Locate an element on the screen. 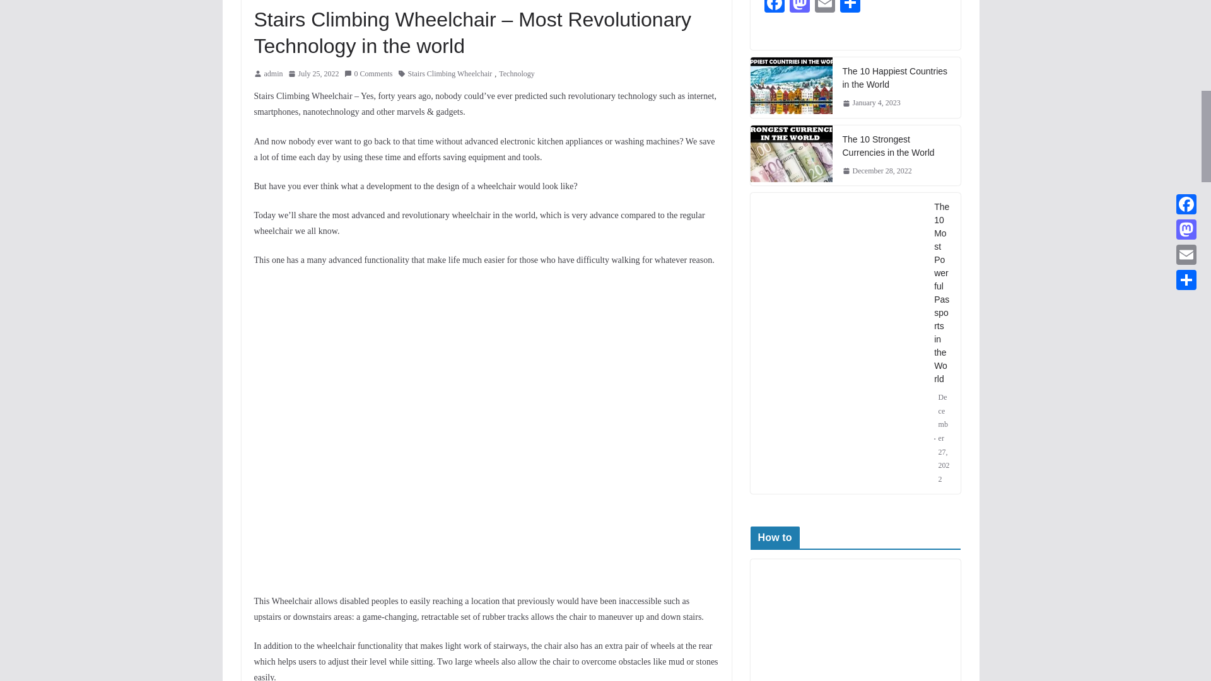  0 Comments is located at coordinates (368, 74).